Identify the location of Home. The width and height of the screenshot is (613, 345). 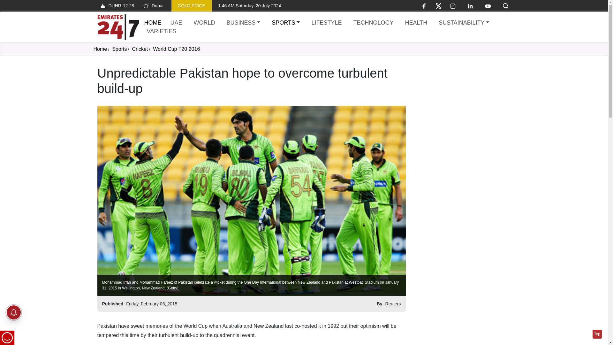
(100, 49).